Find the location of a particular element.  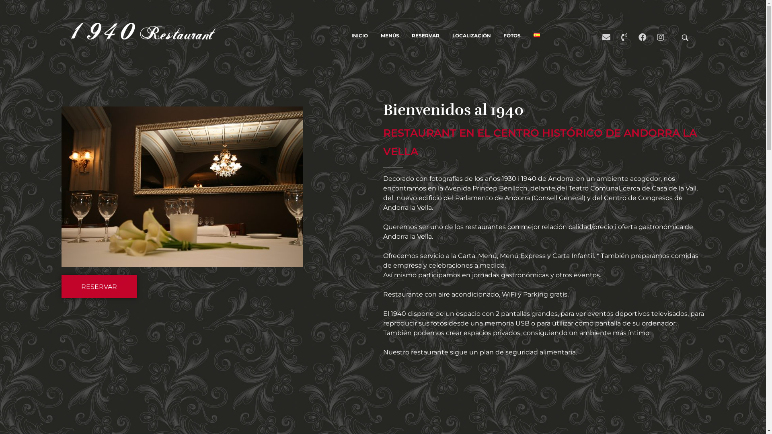

FOTOS is located at coordinates (512, 36).